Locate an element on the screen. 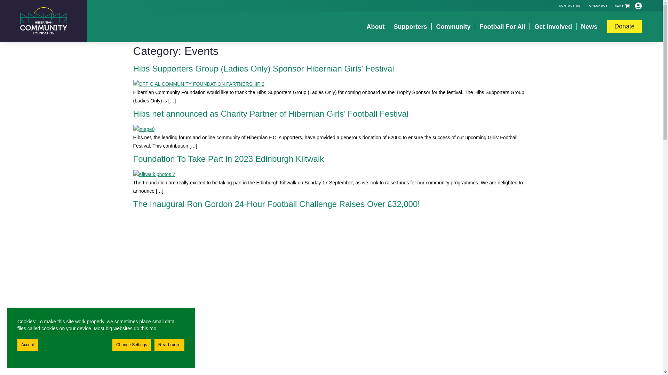 Image resolution: width=668 pixels, height=375 pixels. Supporters is located at coordinates (411, 26).